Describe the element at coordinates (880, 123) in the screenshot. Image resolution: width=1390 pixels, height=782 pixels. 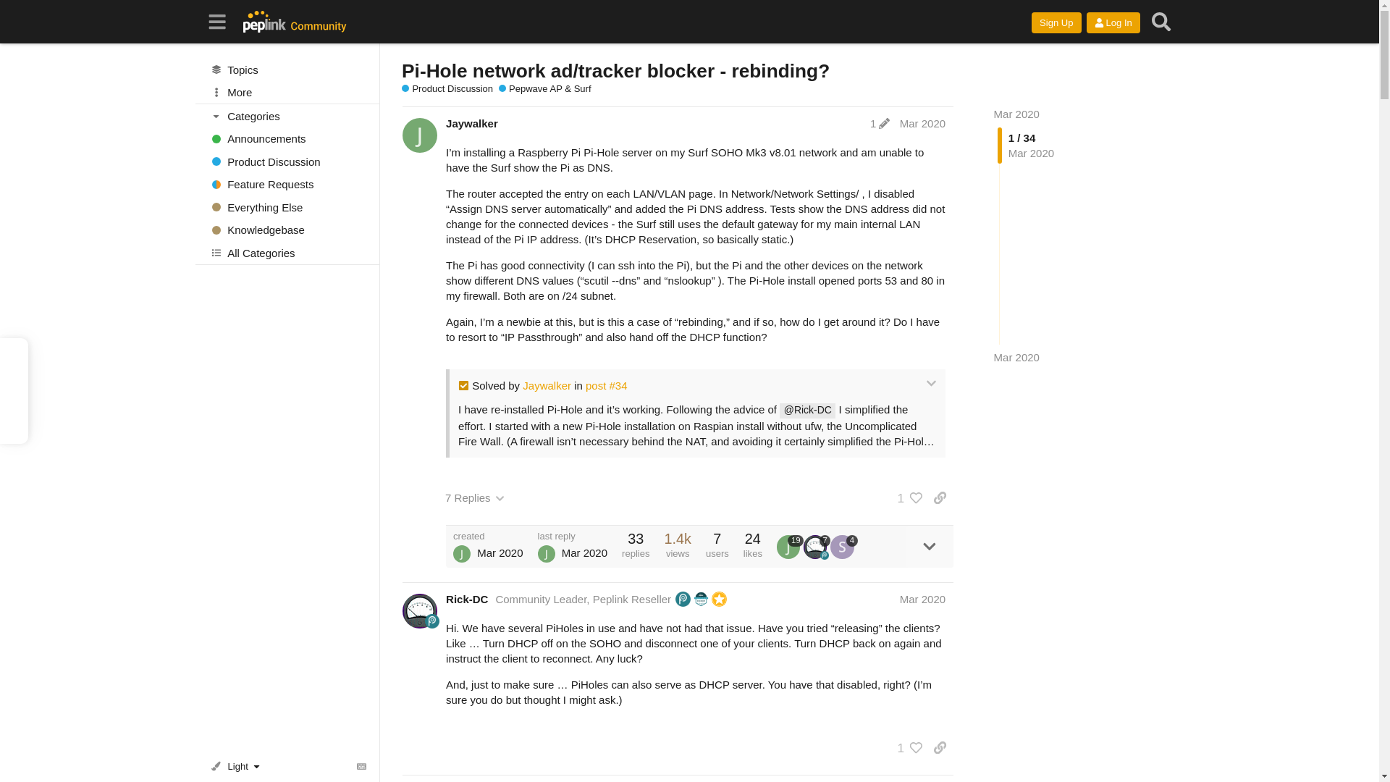
I see `1` at that location.